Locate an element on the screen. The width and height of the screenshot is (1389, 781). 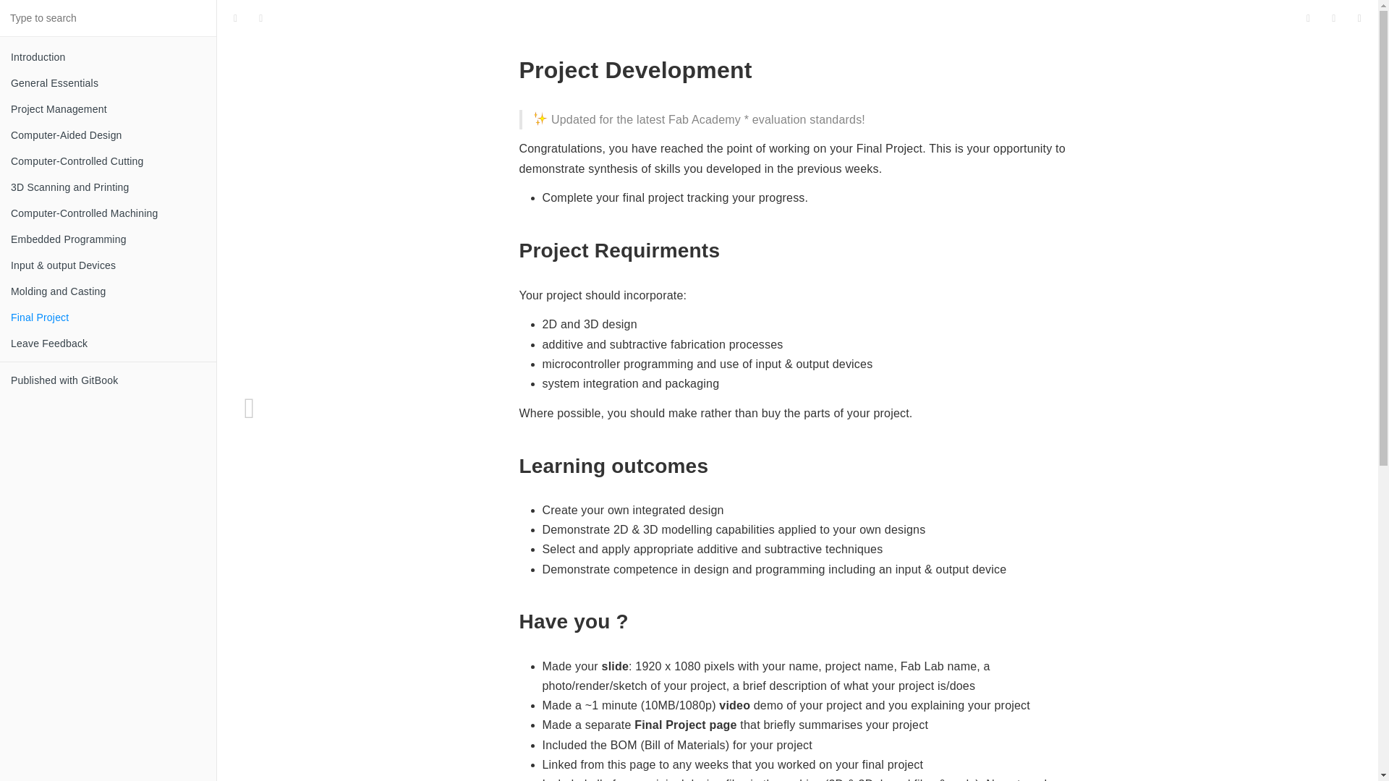
Leave Feedback is located at coordinates (109, 343).